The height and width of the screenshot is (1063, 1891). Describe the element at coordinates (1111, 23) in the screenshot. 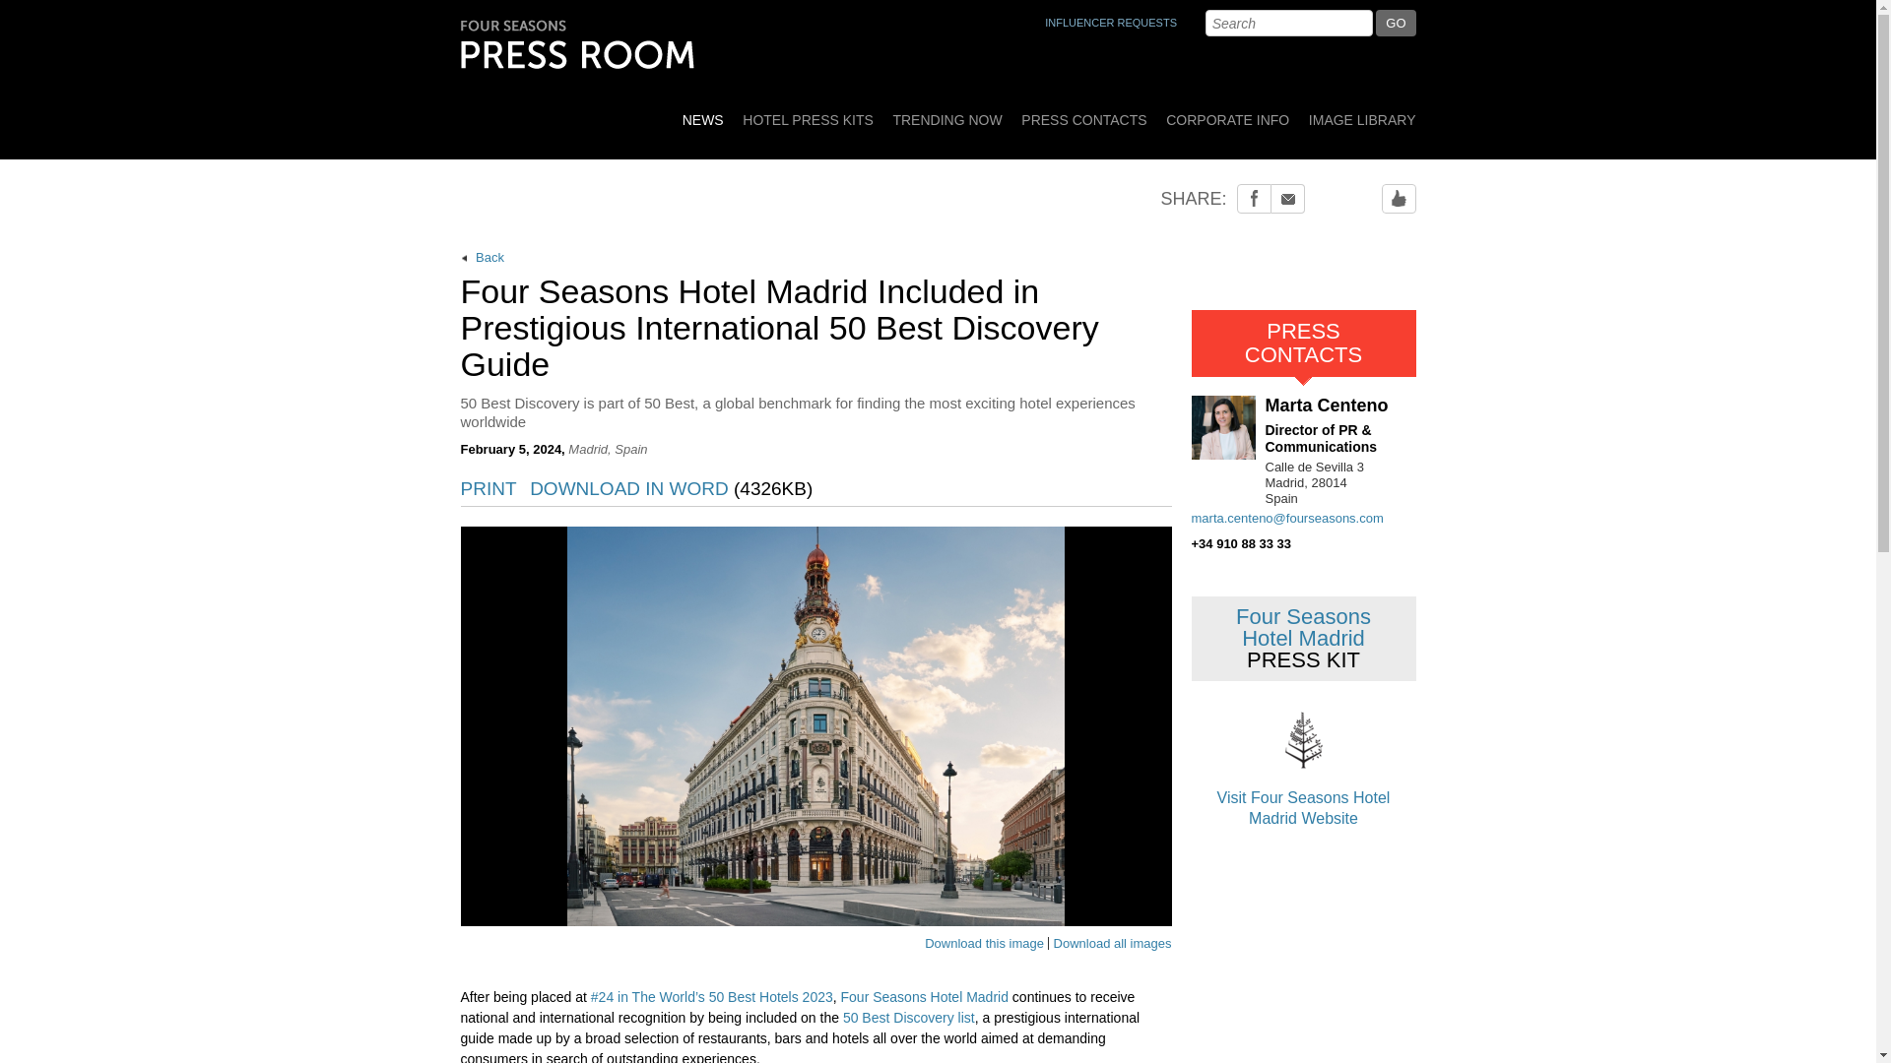

I see `INFLUENCER REQUESTS` at that location.